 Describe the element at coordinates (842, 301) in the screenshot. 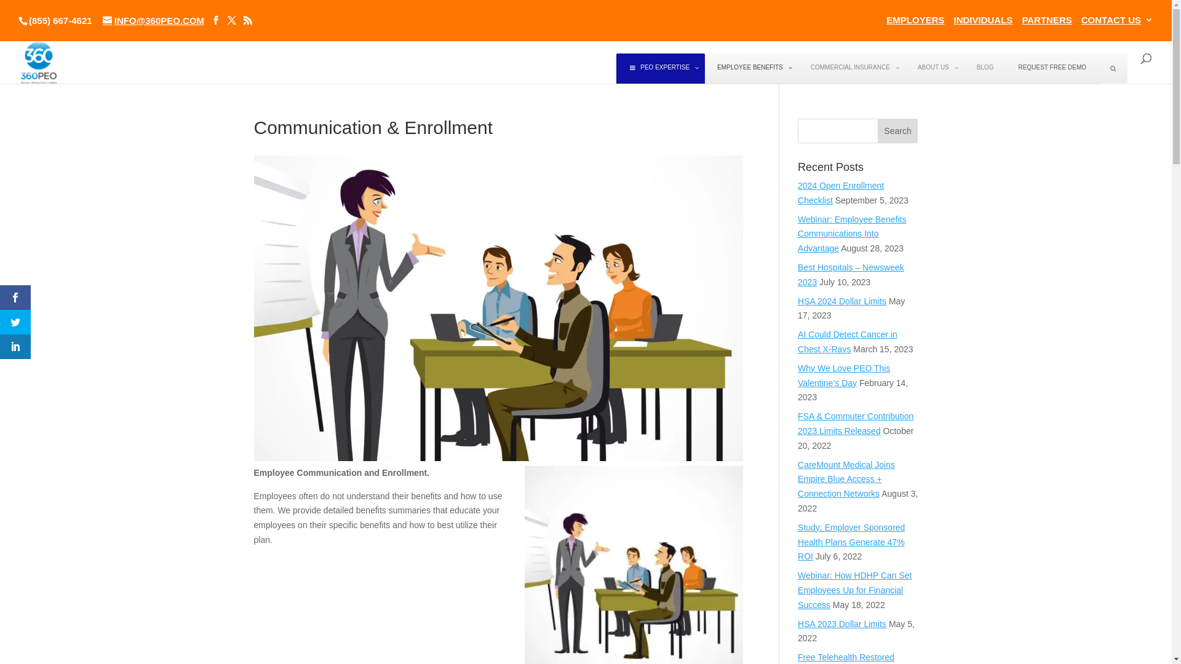

I see `HSA 2024 Dollar Limits` at that location.